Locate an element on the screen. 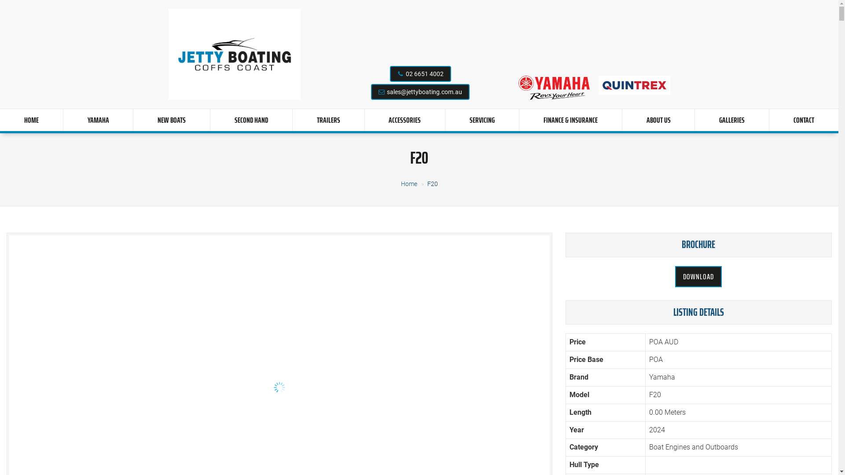  HOME is located at coordinates (32, 120).